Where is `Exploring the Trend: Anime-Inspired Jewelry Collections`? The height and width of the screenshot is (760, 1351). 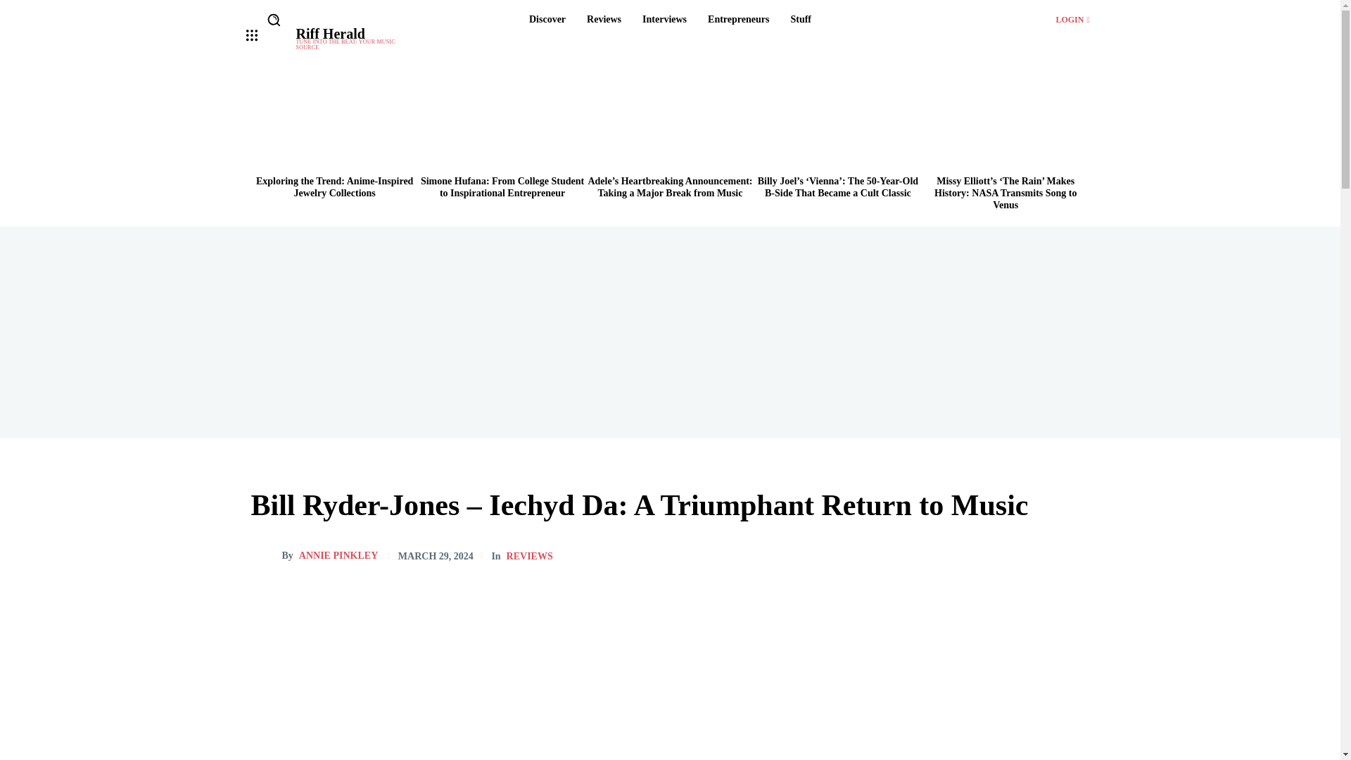
Exploring the Trend: Anime-Inspired Jewelry Collections is located at coordinates (1072, 19).